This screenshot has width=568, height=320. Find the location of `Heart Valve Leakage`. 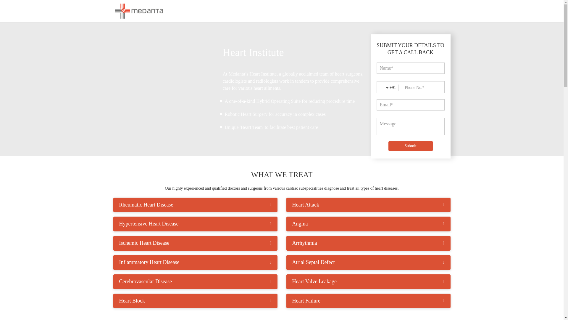

Heart Valve Leakage is located at coordinates (369, 281).